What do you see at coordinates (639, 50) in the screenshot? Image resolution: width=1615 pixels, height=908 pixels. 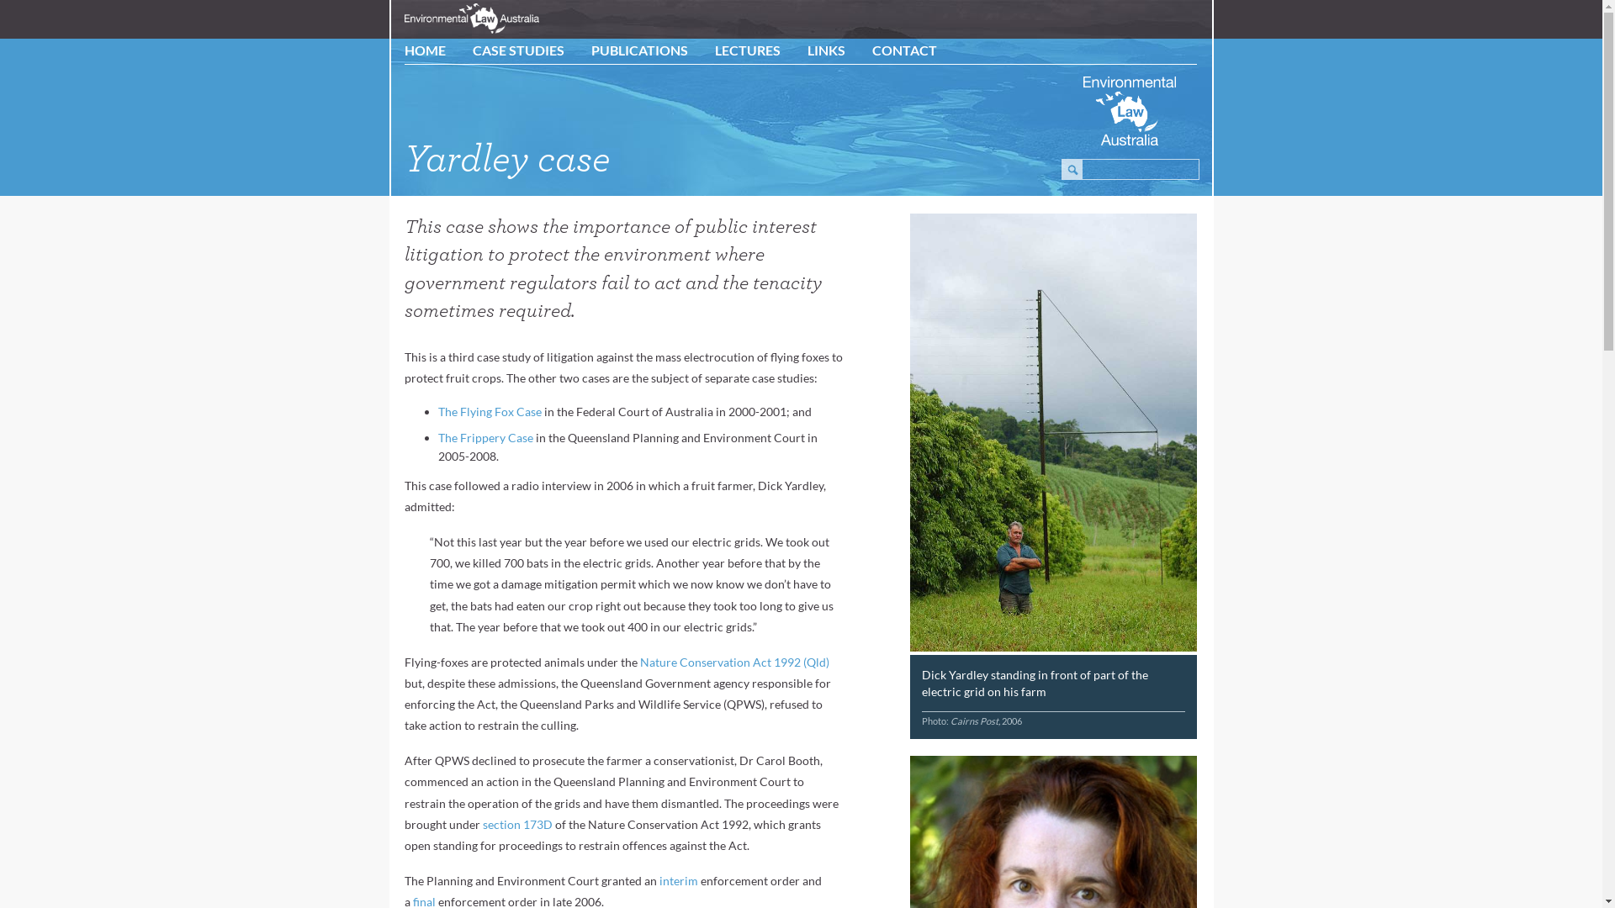 I see `PUBLICATIONS` at bounding box center [639, 50].